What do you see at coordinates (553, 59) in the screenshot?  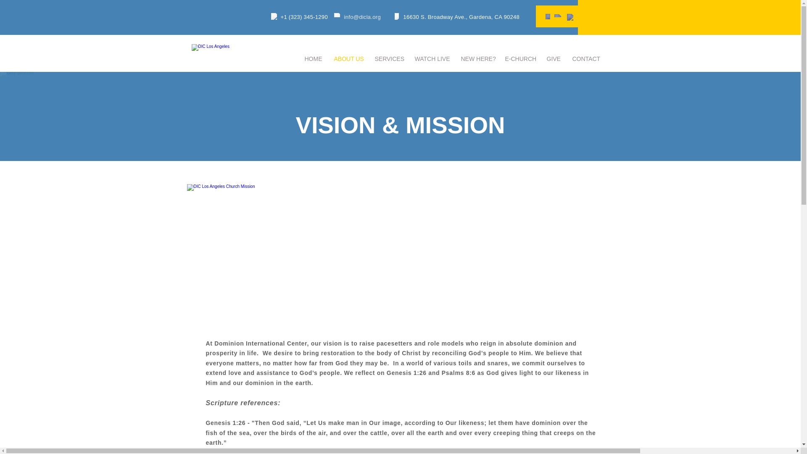 I see `GIVE` at bounding box center [553, 59].